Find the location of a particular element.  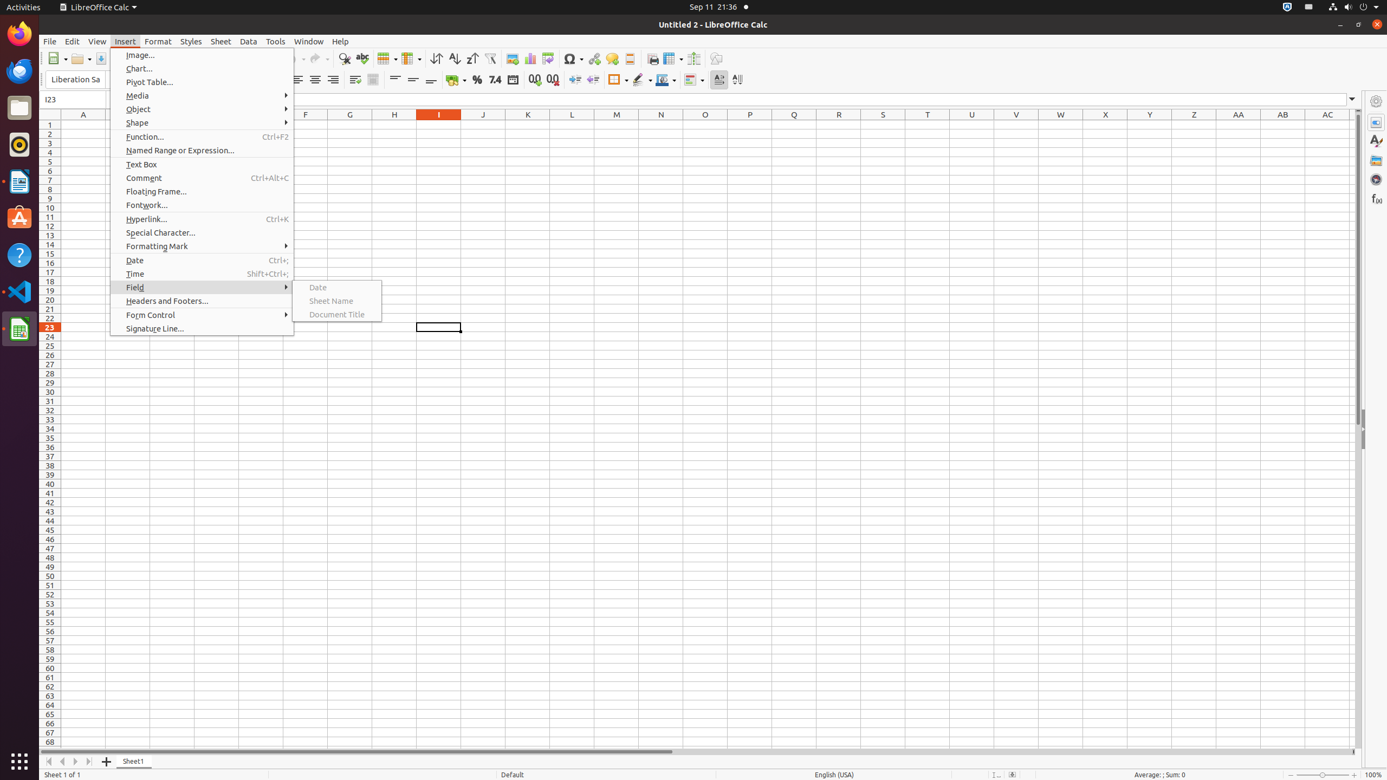

Special Character... is located at coordinates (202, 233).